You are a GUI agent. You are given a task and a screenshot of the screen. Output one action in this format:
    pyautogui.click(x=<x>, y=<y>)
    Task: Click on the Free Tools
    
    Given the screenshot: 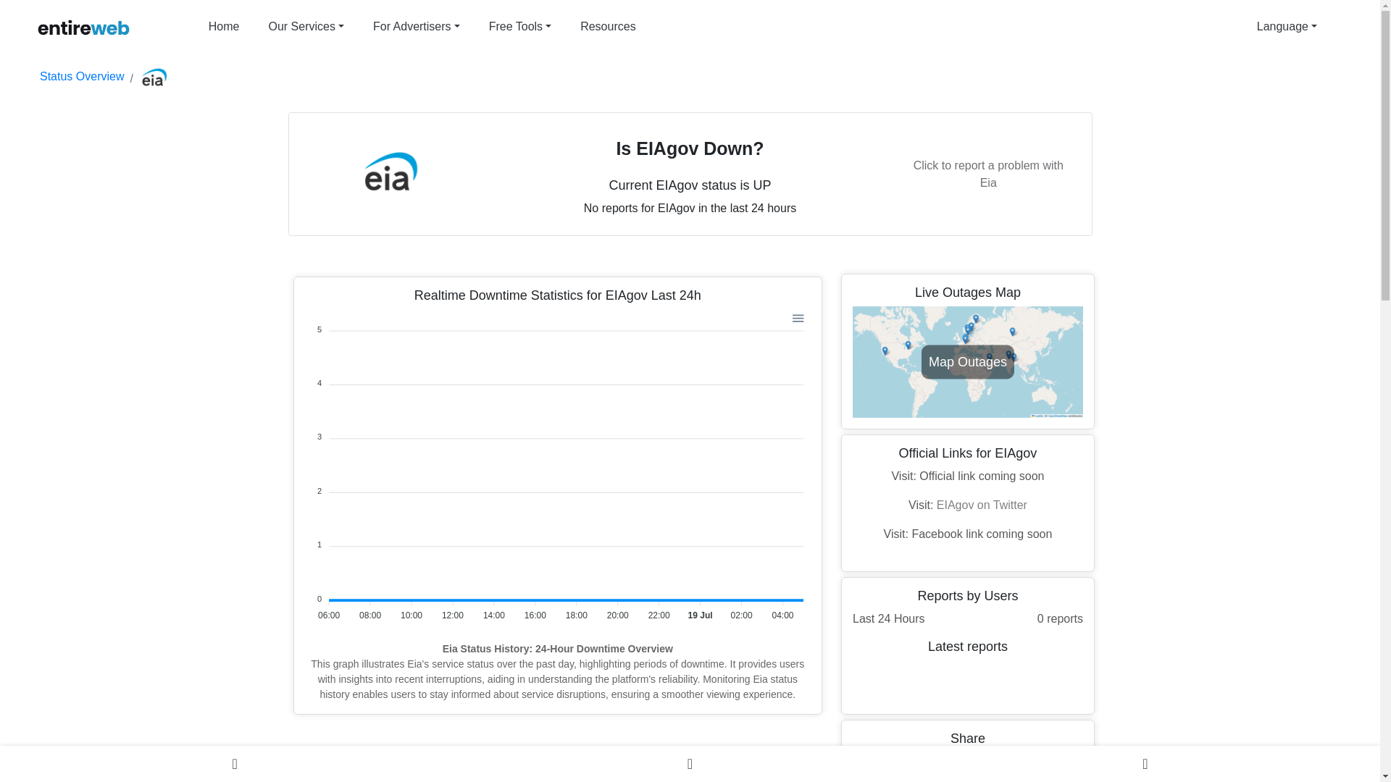 What is the action you would take?
    pyautogui.click(x=520, y=27)
    